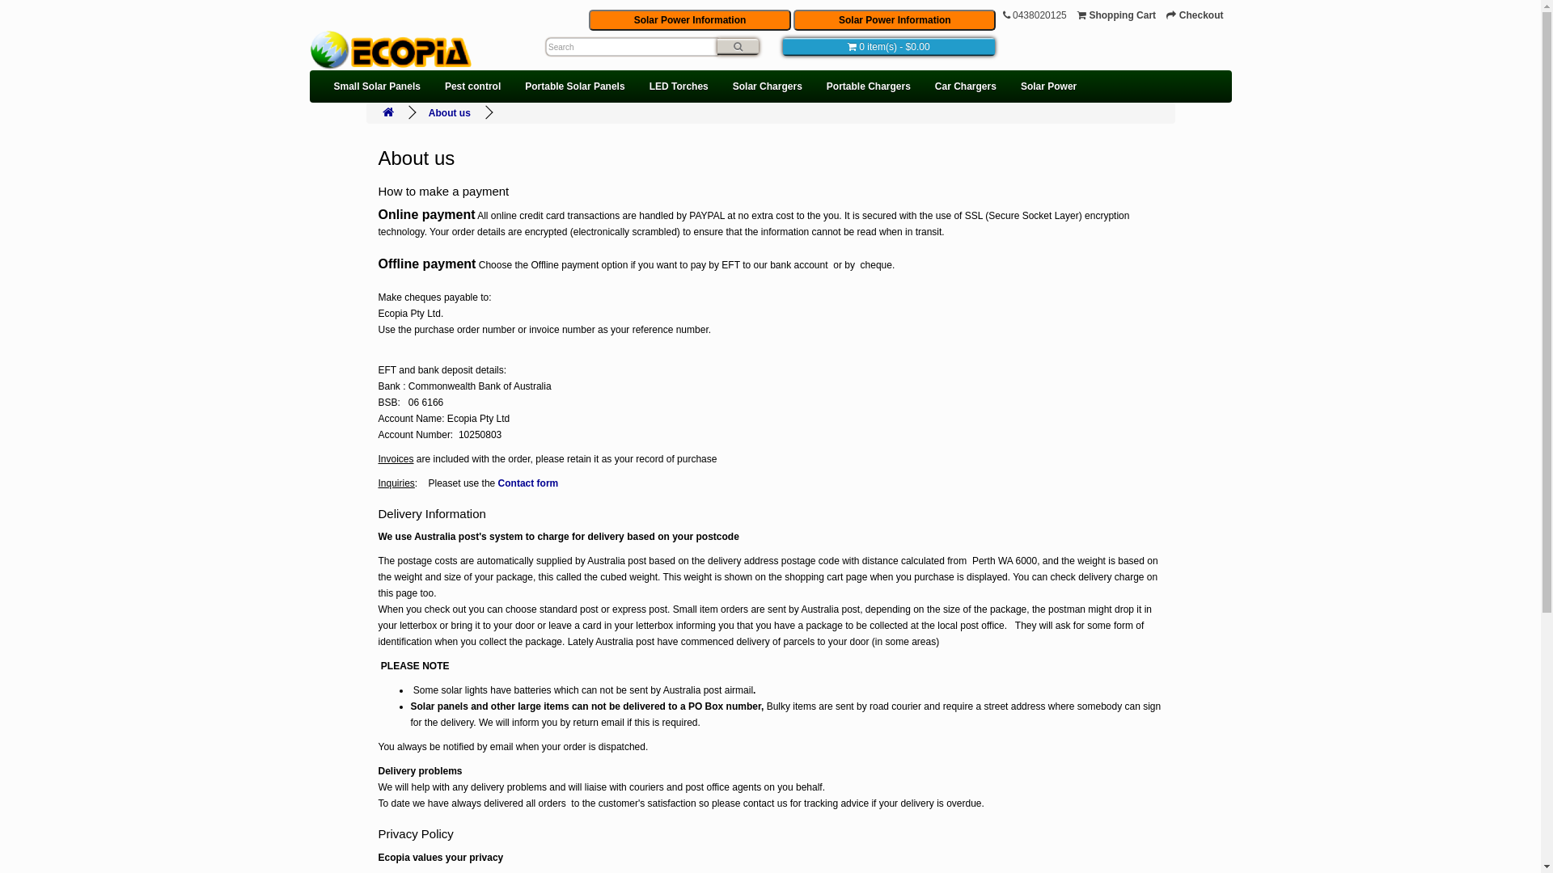 The width and height of the screenshot is (1553, 873). I want to click on Checkout, so click(1195, 15).